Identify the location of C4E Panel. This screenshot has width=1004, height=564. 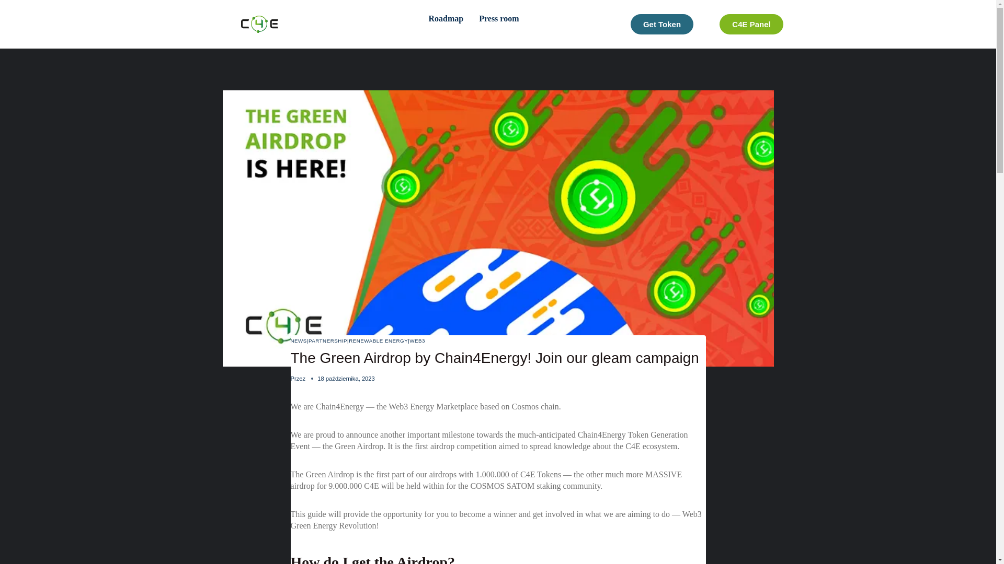
(299, 340).